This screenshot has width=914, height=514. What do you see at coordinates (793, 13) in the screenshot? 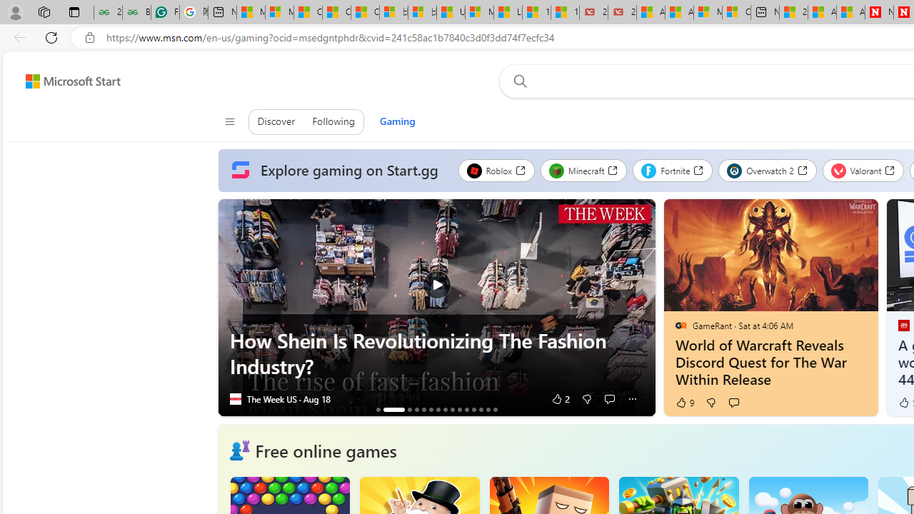
I see `20 Ways to Boost Your Protein Intake at Every Meal` at bounding box center [793, 13].